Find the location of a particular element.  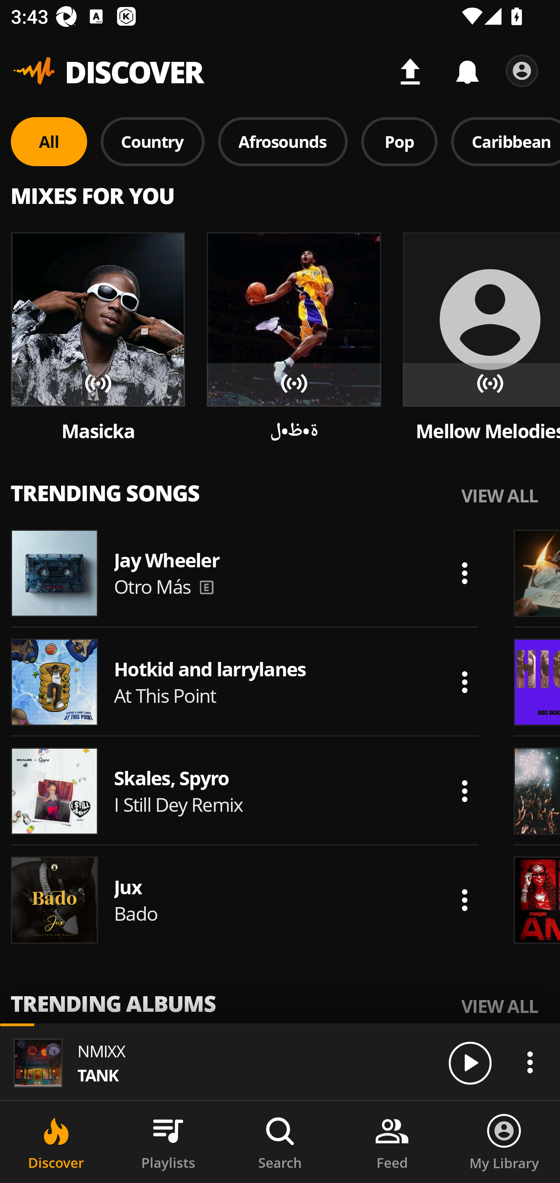

Play/Pause is located at coordinates (470, 1062).